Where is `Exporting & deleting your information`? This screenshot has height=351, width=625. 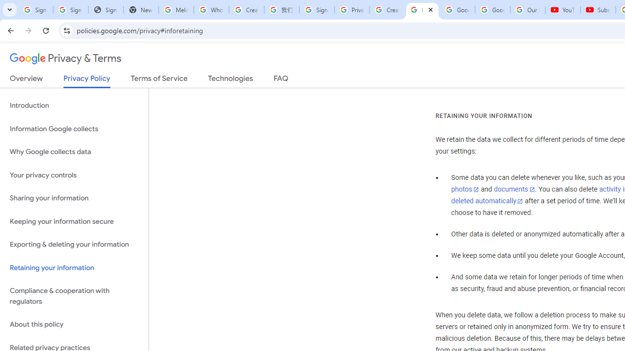
Exporting & deleting your information is located at coordinates (74, 245).